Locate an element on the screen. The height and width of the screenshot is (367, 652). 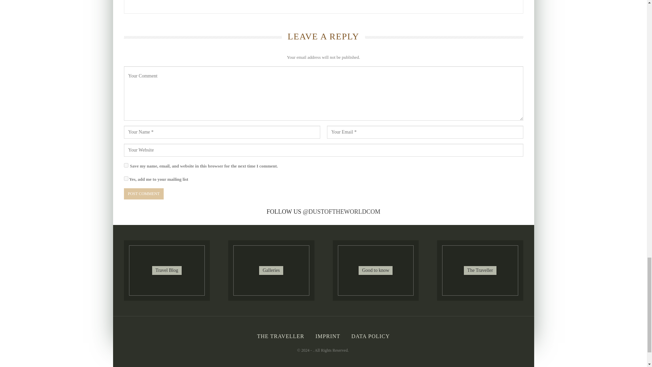
yes is located at coordinates (126, 165).